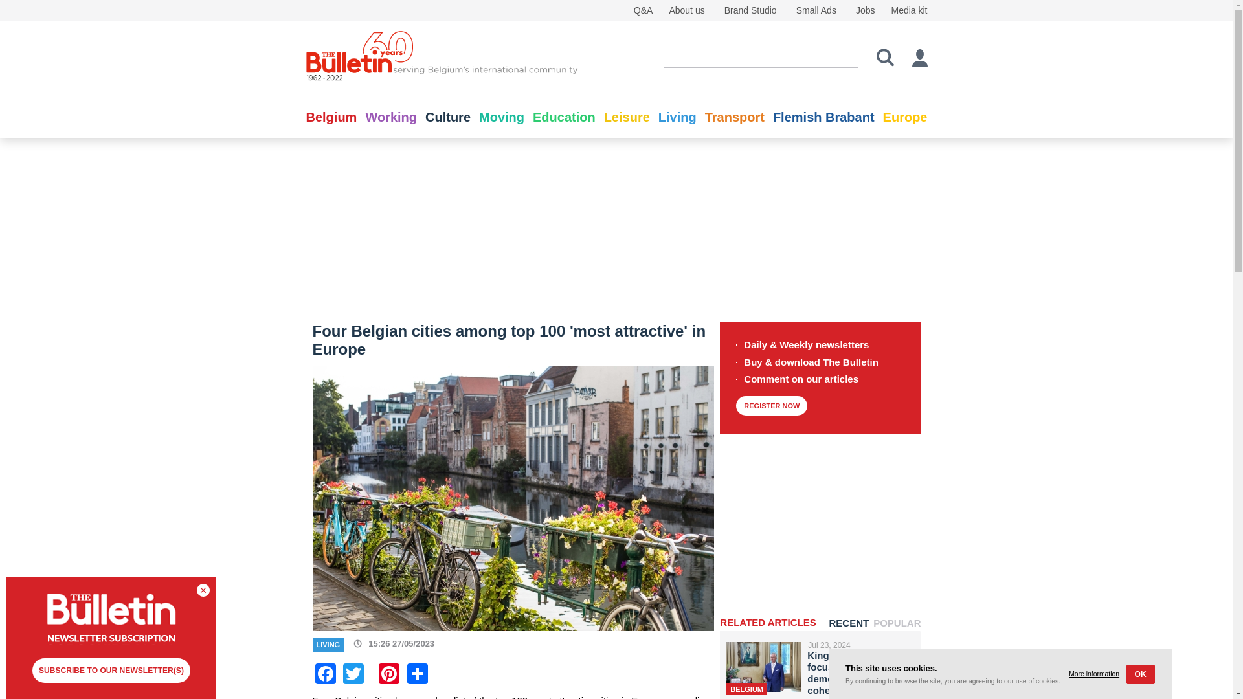 This screenshot has height=699, width=1243. Describe the element at coordinates (448, 116) in the screenshot. I see `Culture` at that location.